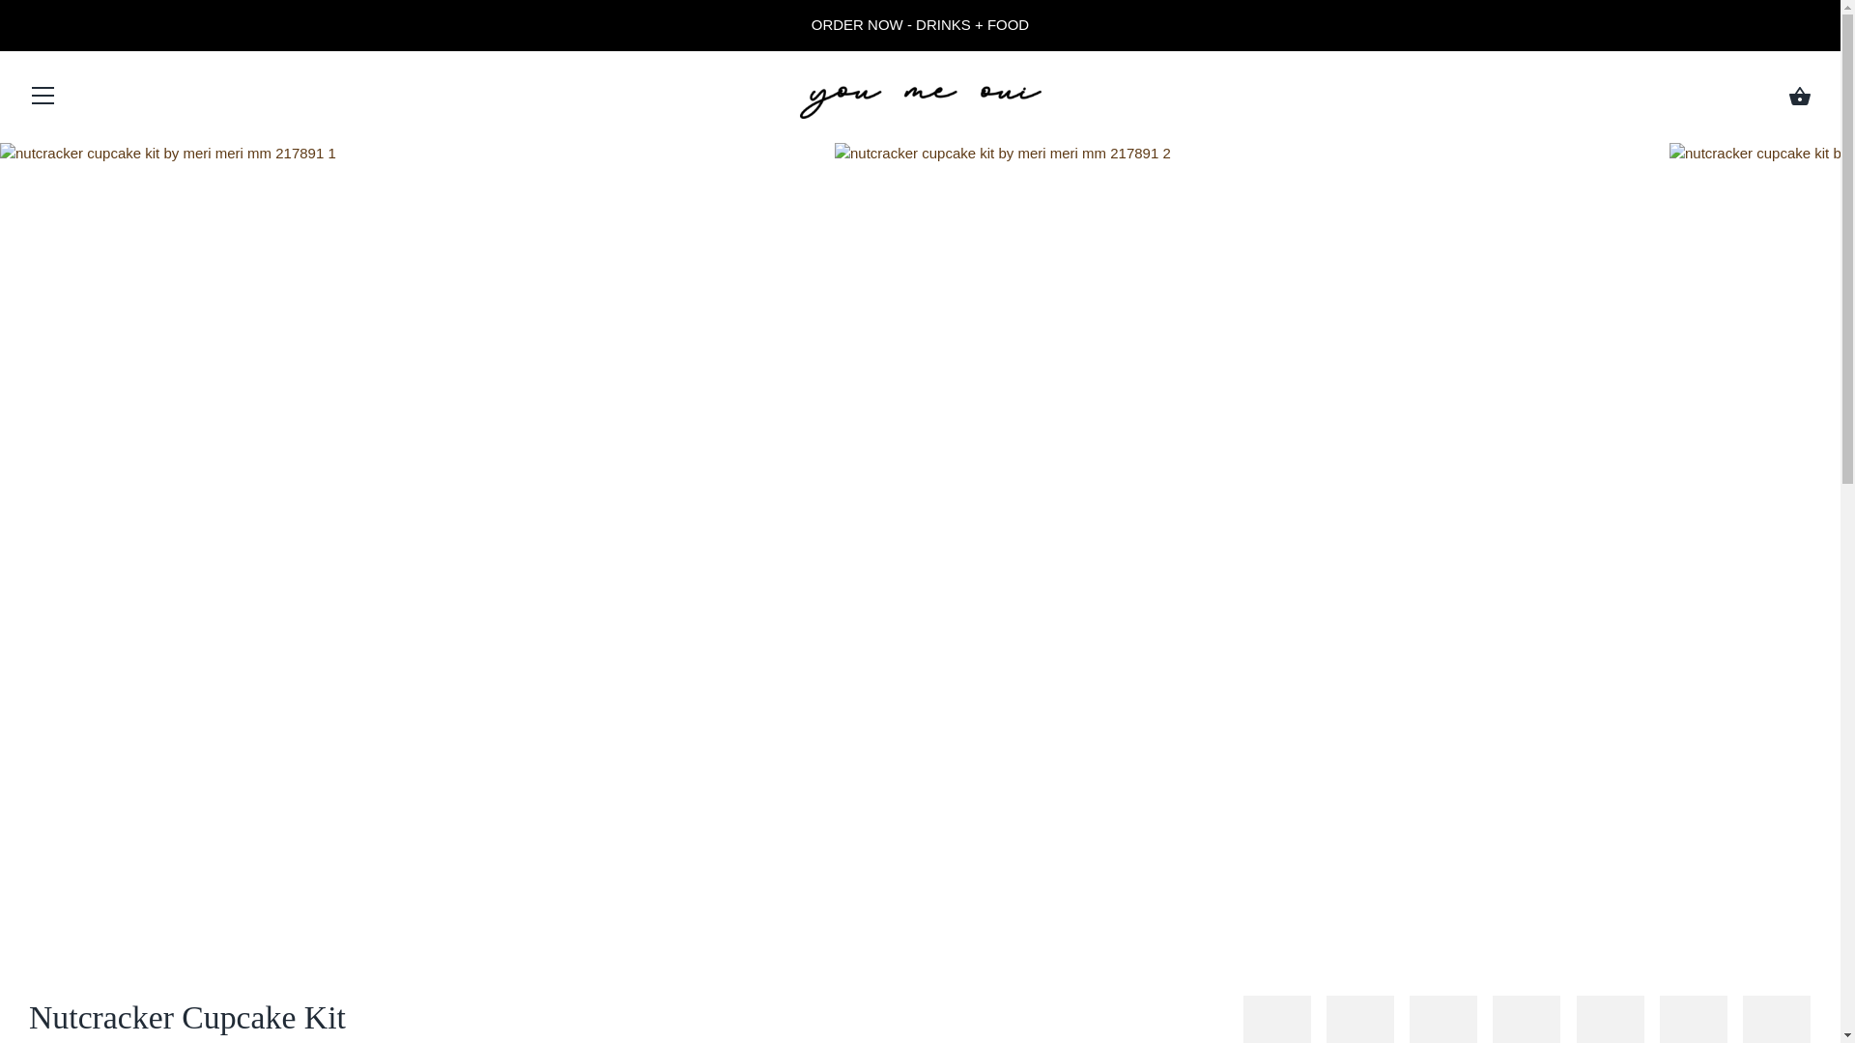 This screenshot has height=1043, width=1855. What do you see at coordinates (1799, 97) in the screenshot?
I see `Cart` at bounding box center [1799, 97].